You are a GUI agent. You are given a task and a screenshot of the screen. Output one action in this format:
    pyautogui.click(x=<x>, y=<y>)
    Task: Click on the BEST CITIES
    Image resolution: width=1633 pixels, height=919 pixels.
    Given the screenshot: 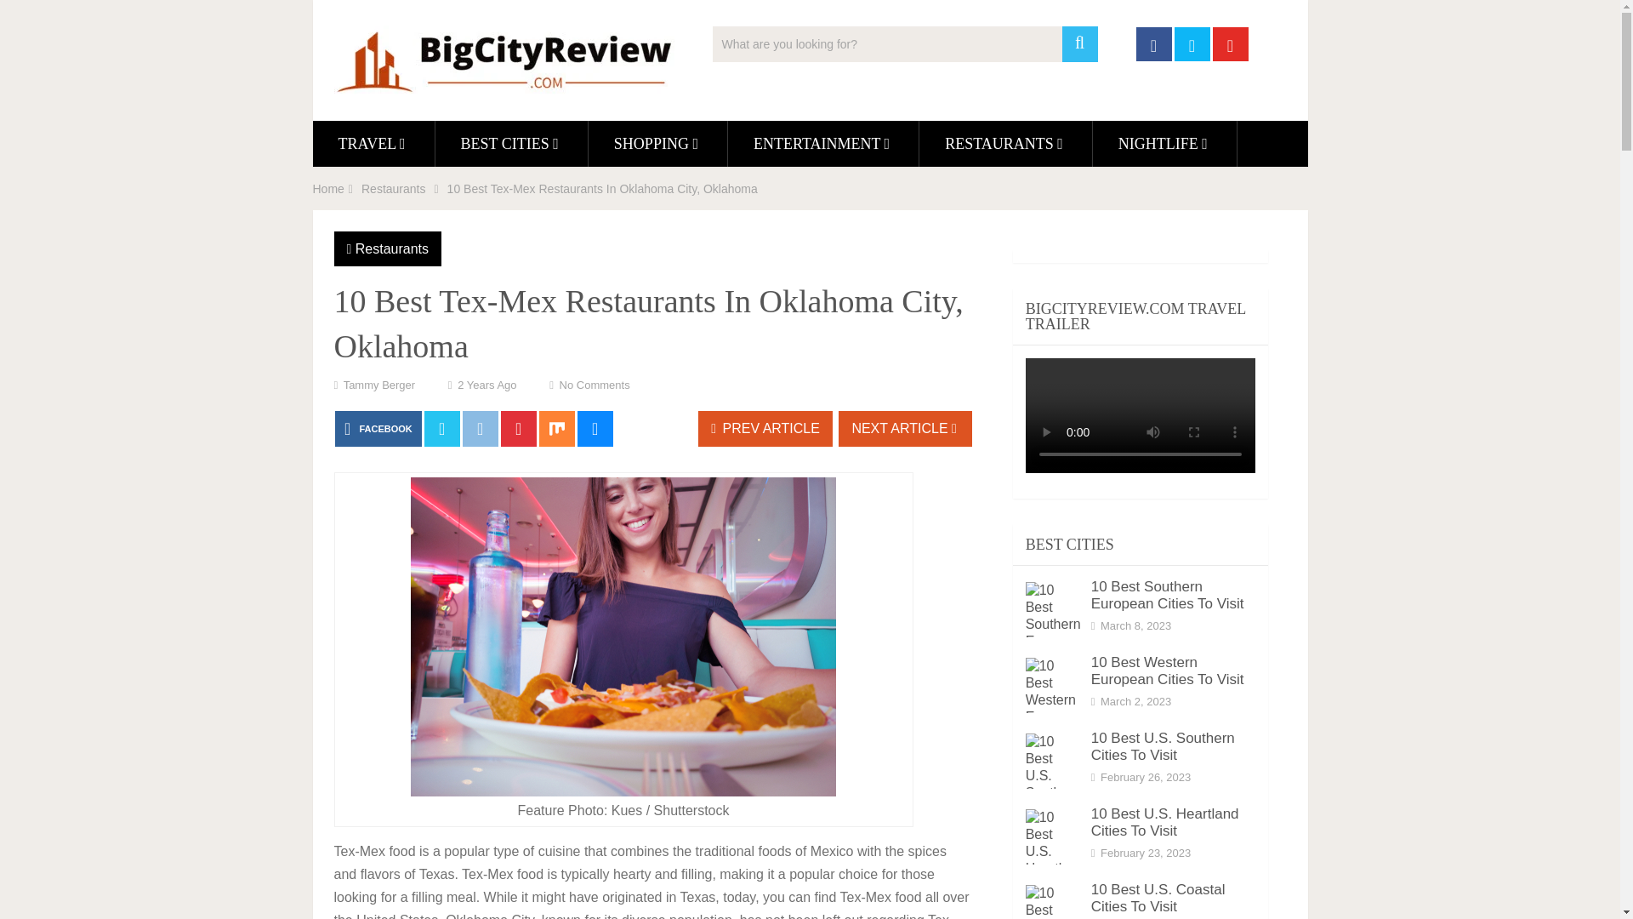 What is the action you would take?
    pyautogui.click(x=512, y=143)
    